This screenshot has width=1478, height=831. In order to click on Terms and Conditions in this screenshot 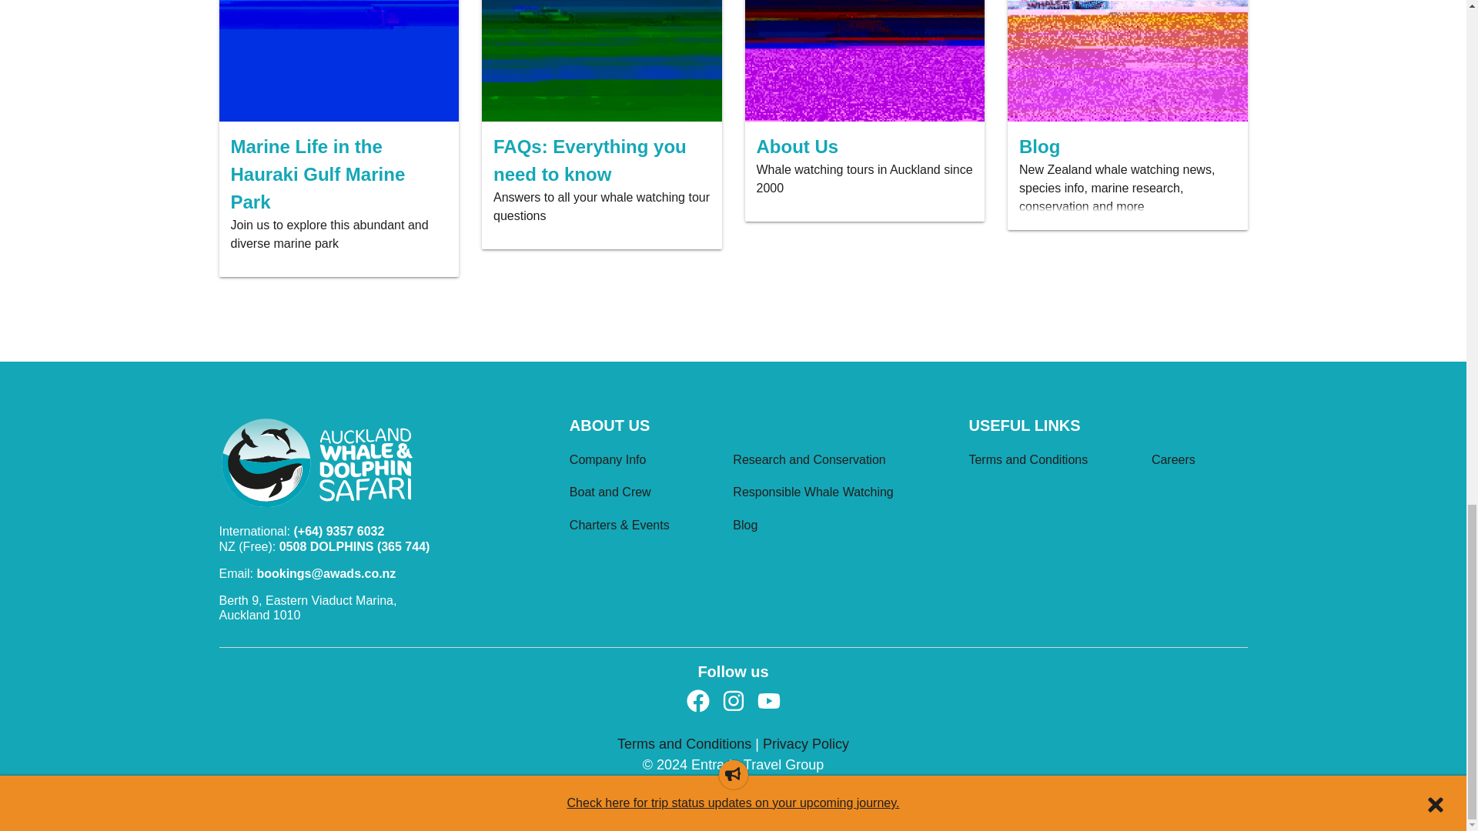, I will do `click(687, 743)`.